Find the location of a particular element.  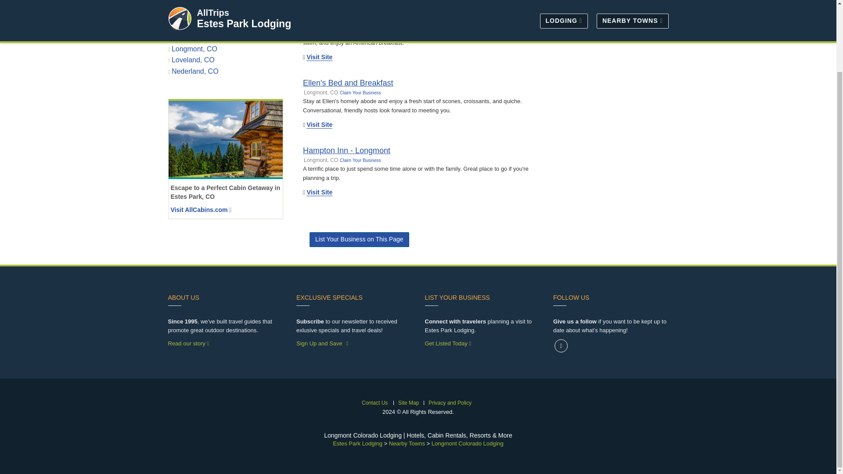

Estes Park Lodging is located at coordinates (357, 443).